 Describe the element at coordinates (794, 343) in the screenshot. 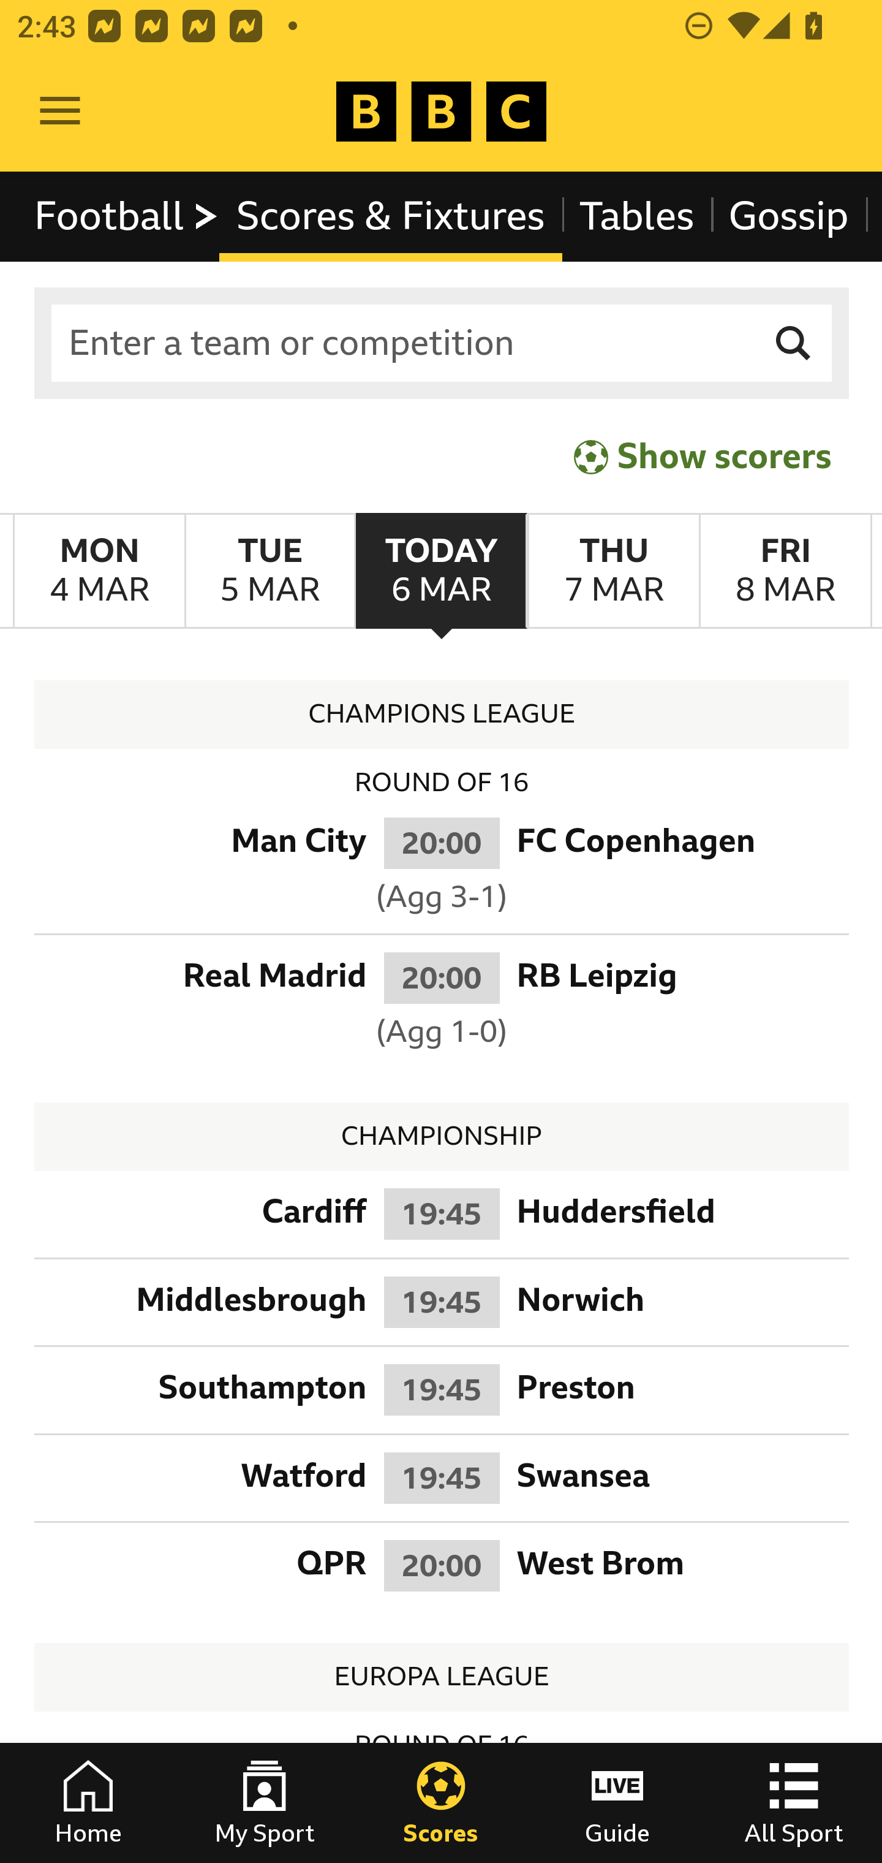

I see `Search` at that location.